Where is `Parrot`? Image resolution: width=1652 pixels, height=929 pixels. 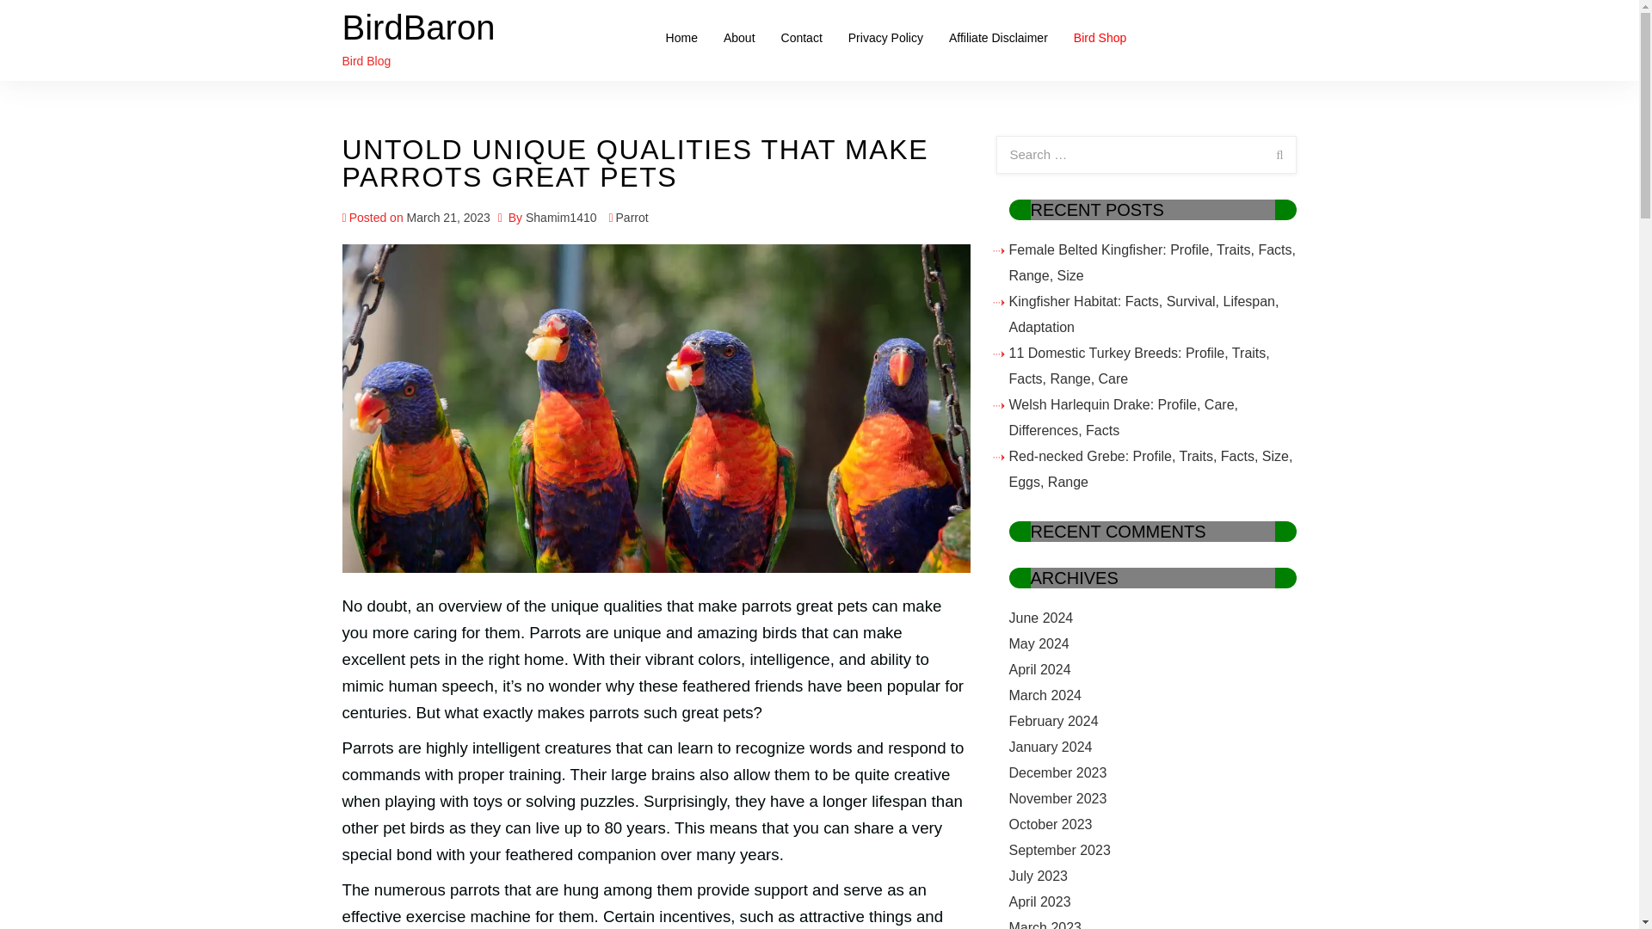 Parrot is located at coordinates (632, 218).